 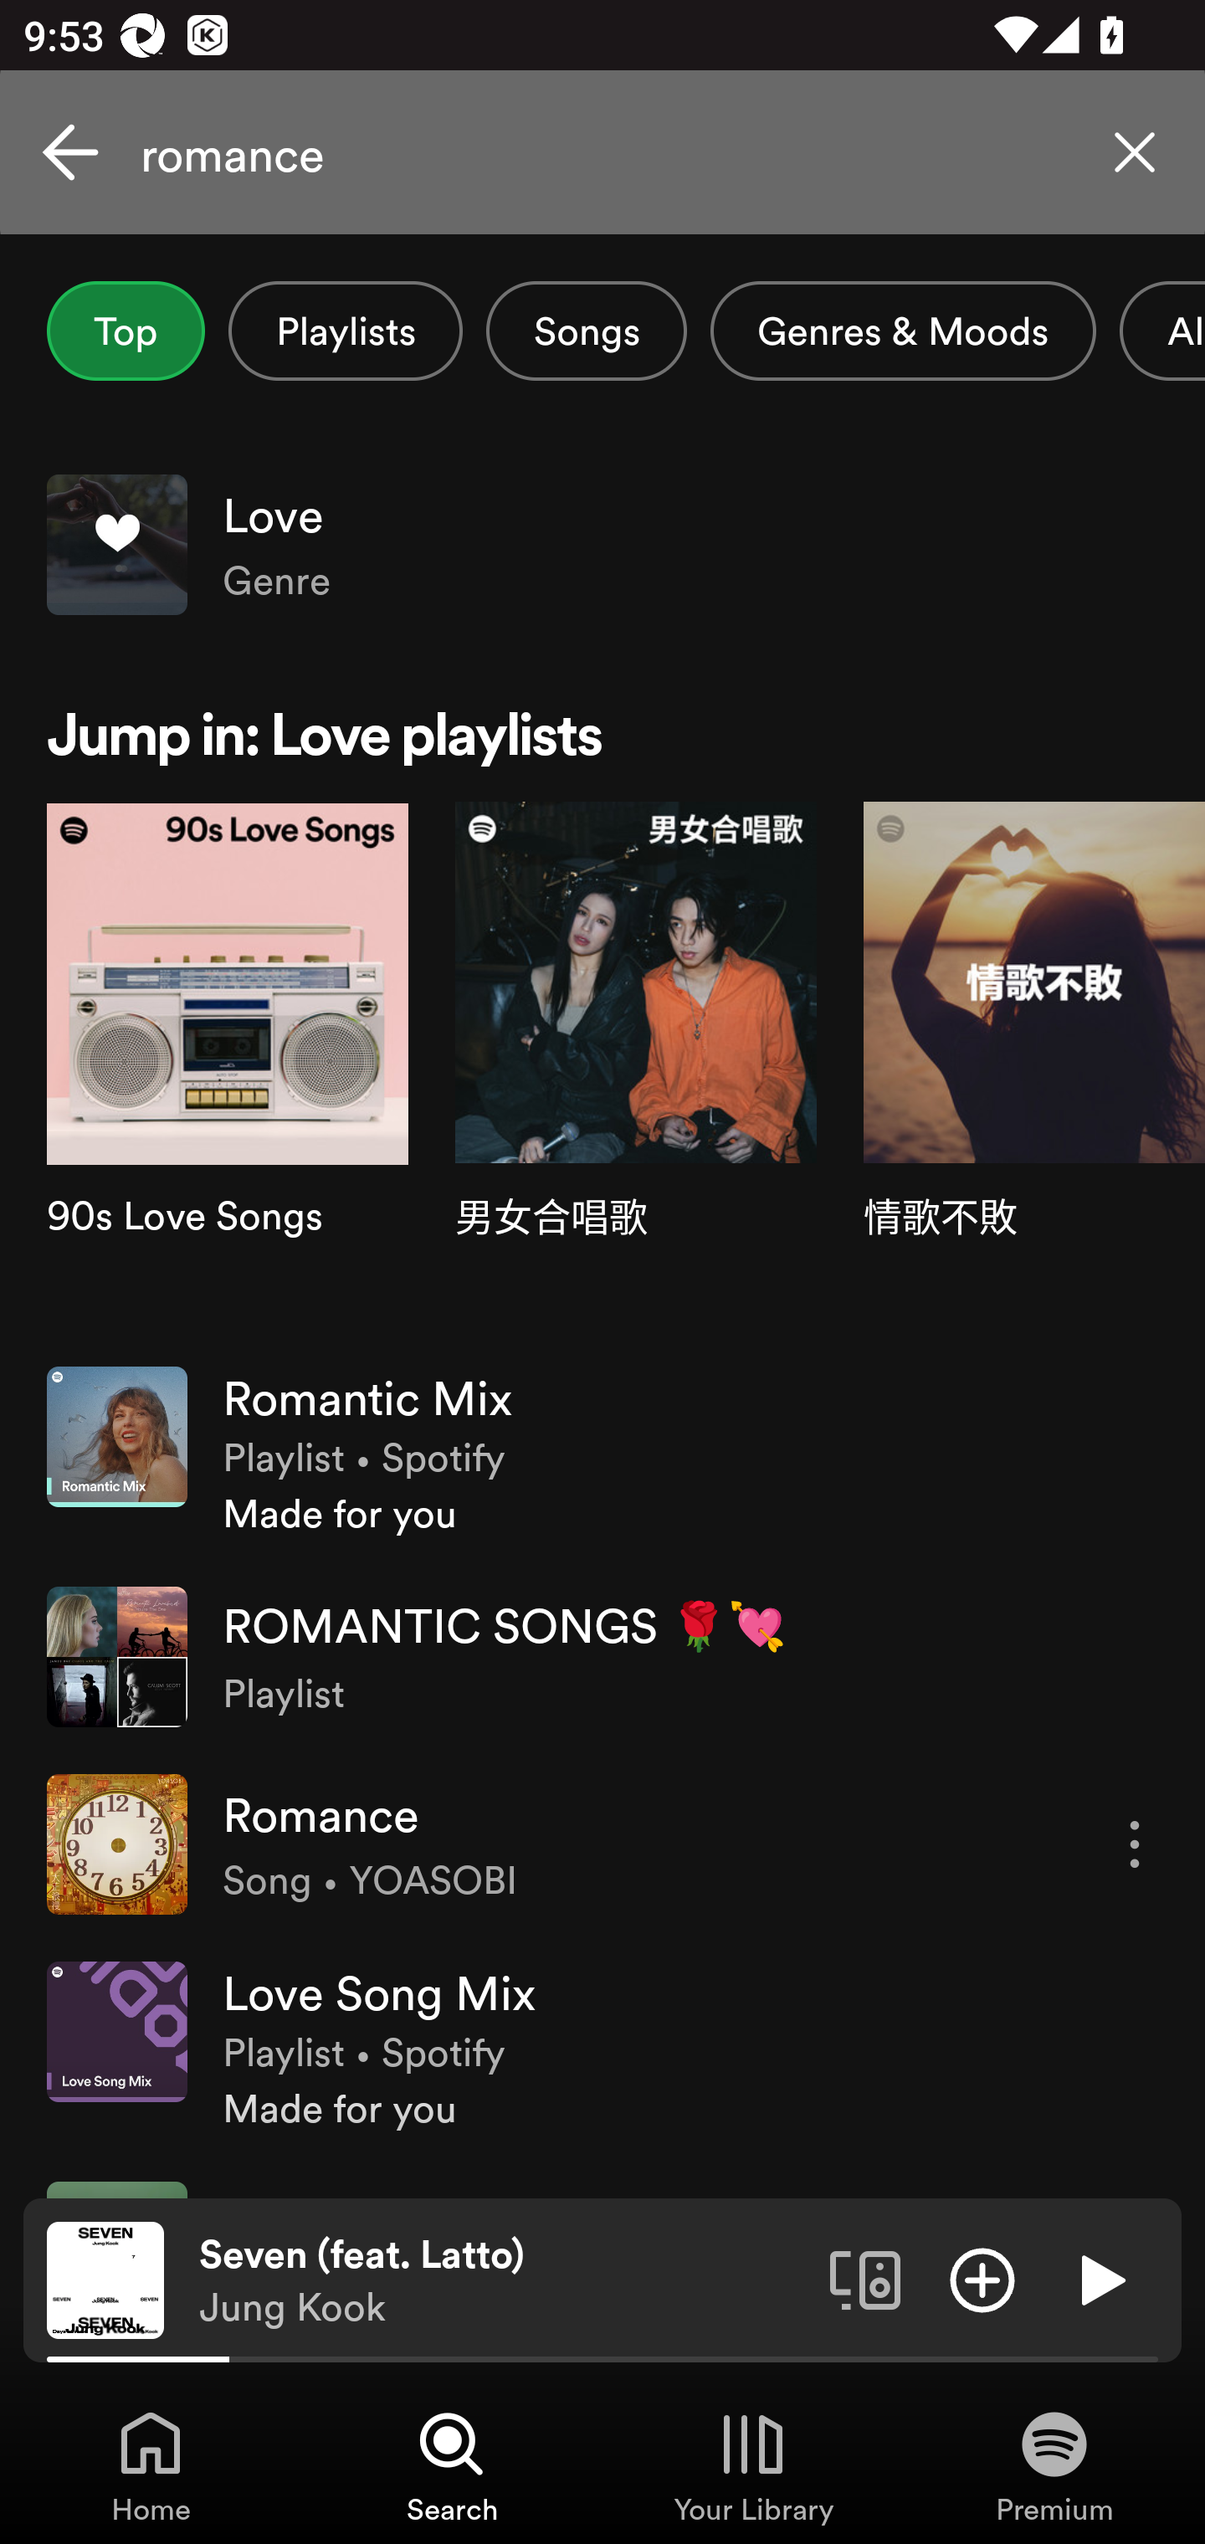 I want to click on Seven (feat. Latto) Jung Kook, so click(x=502, y=2280).